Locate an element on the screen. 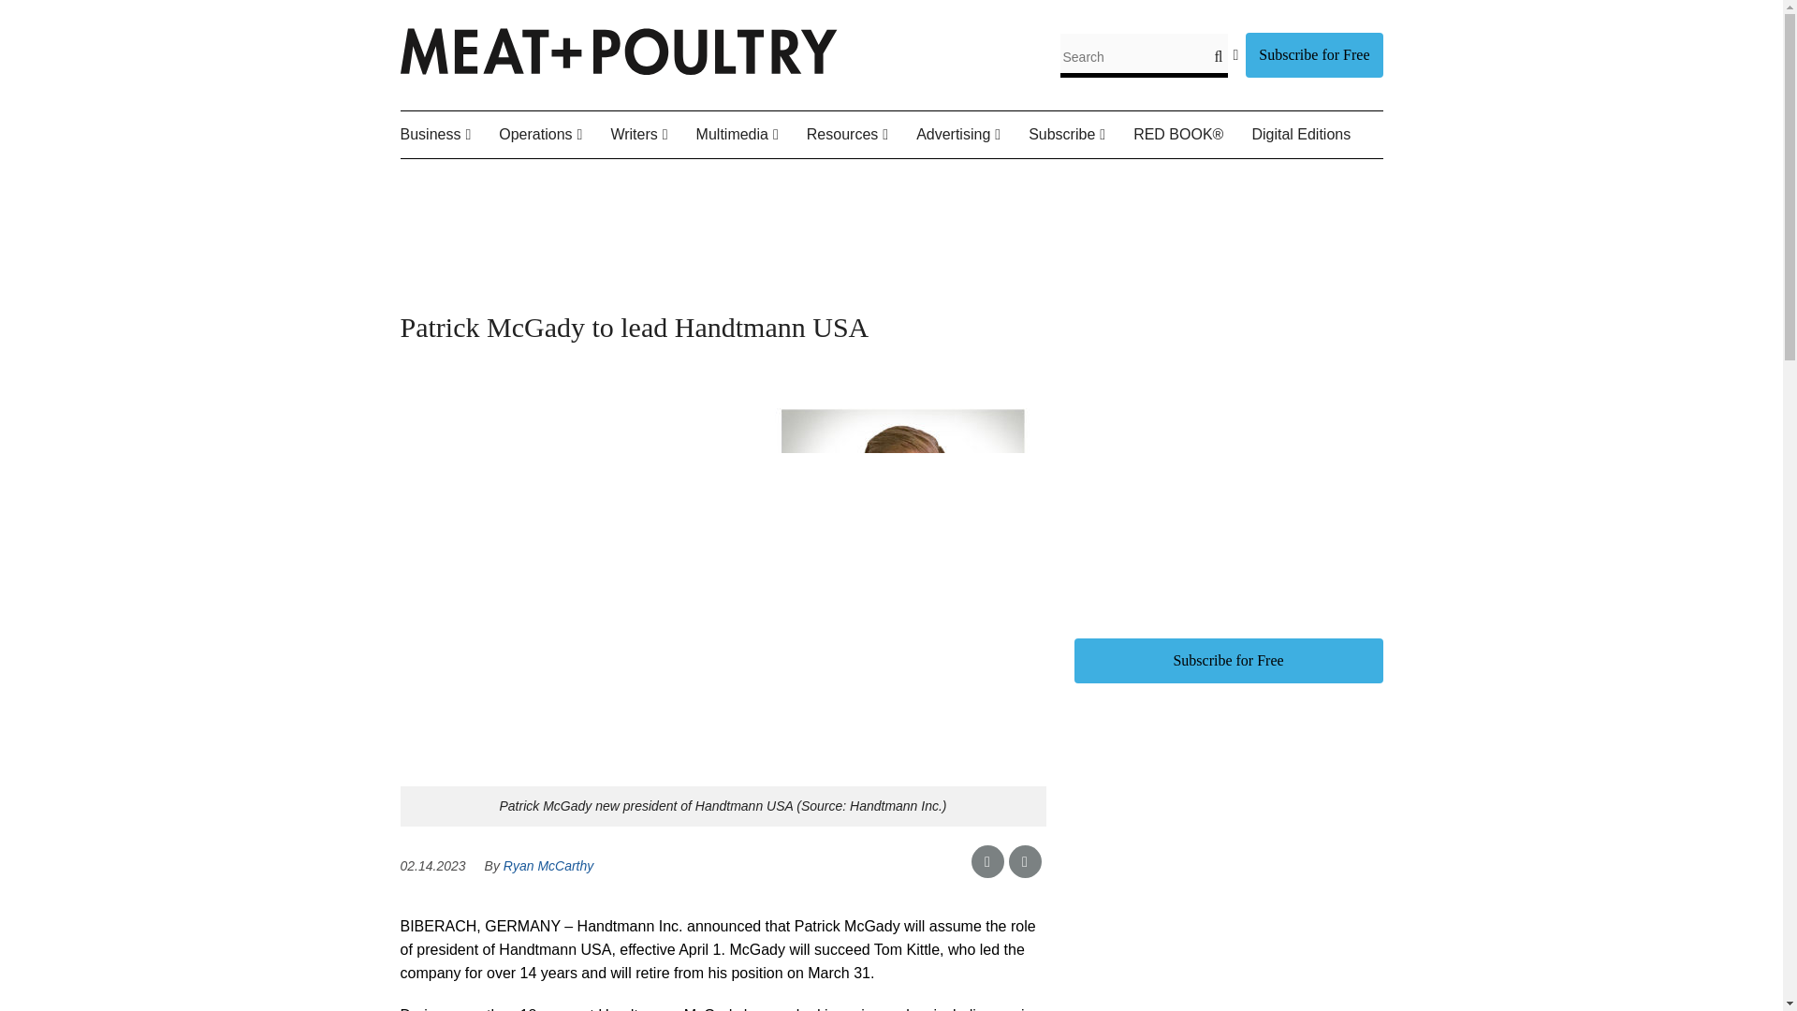 Image resolution: width=1797 pixels, height=1011 pixels. Business is located at coordinates (449, 135).